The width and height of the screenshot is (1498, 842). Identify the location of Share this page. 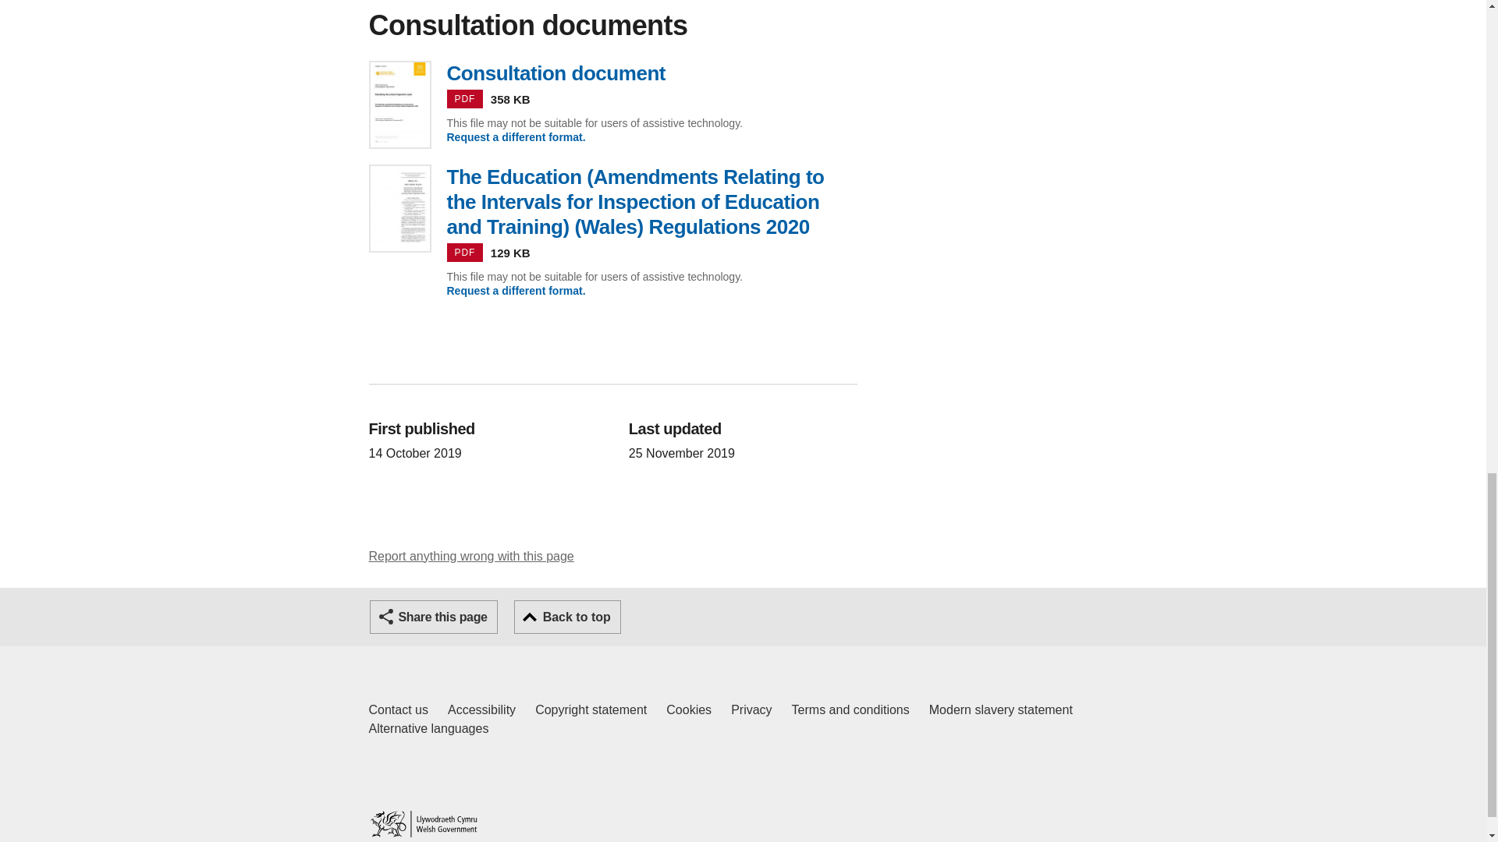
(428, 729).